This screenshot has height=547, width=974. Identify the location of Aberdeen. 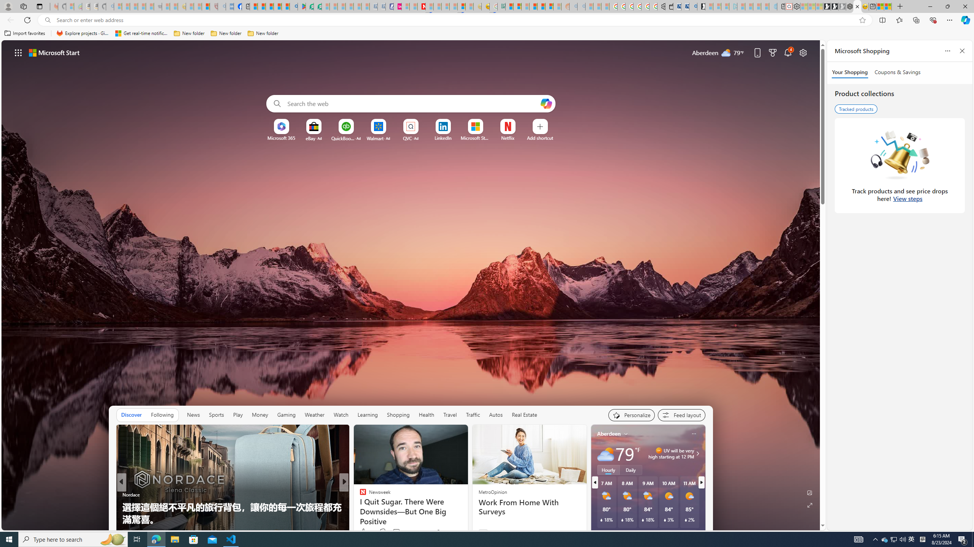
(609, 434).